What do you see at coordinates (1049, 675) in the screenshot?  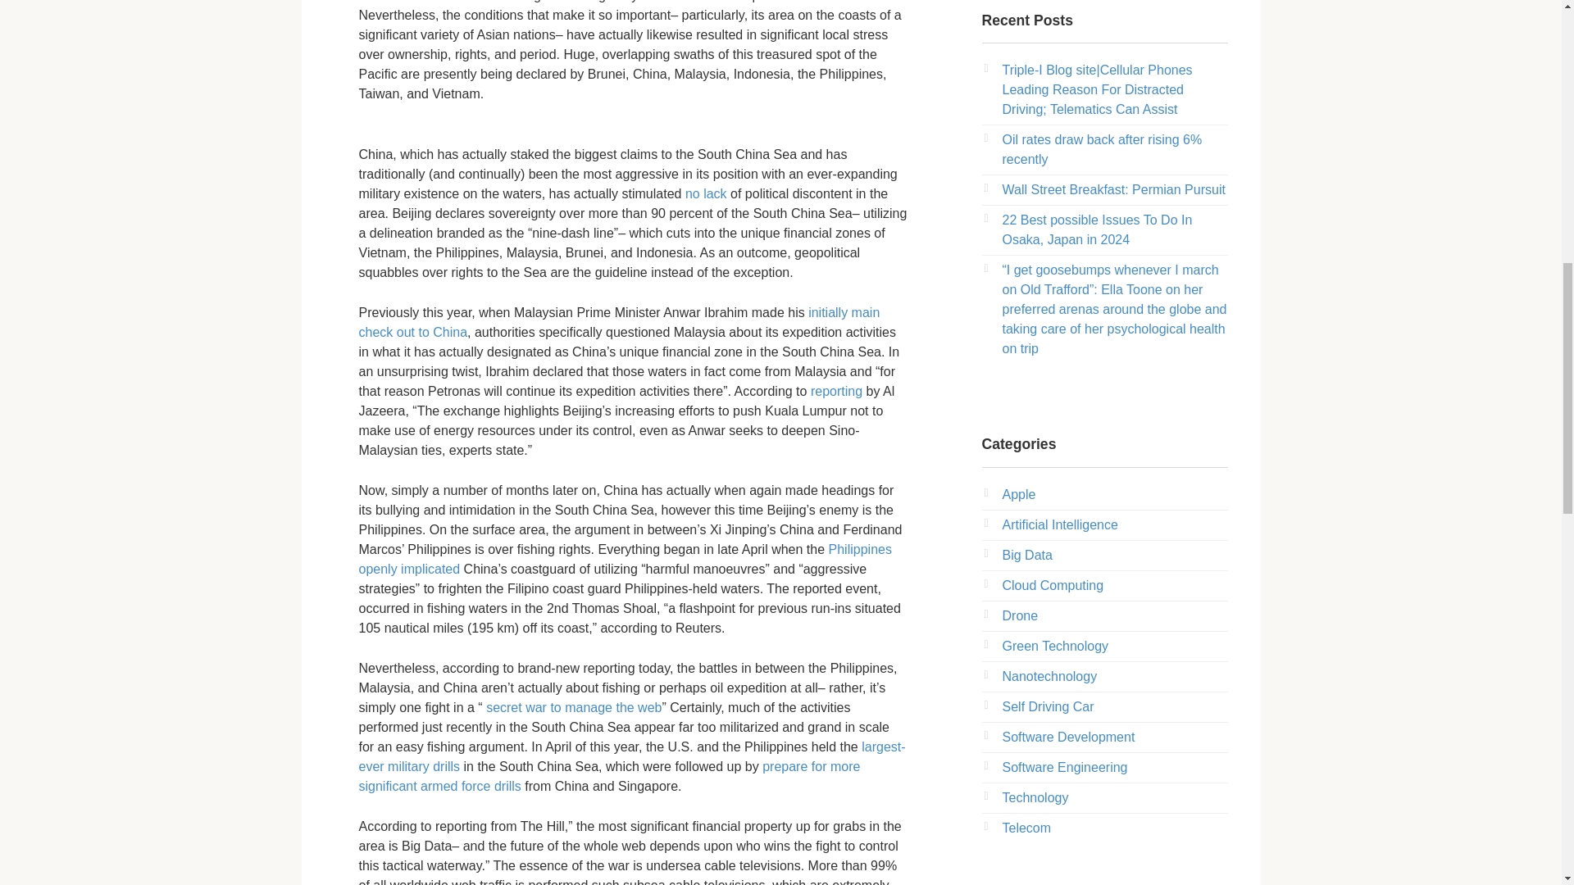 I see `Nanotechnology` at bounding box center [1049, 675].